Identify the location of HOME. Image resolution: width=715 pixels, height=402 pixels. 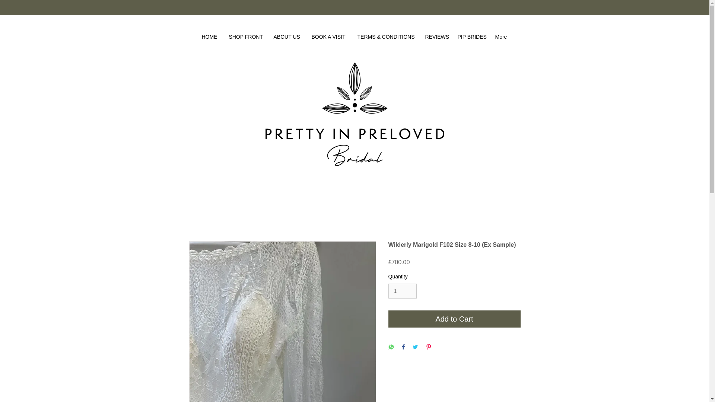
(209, 37).